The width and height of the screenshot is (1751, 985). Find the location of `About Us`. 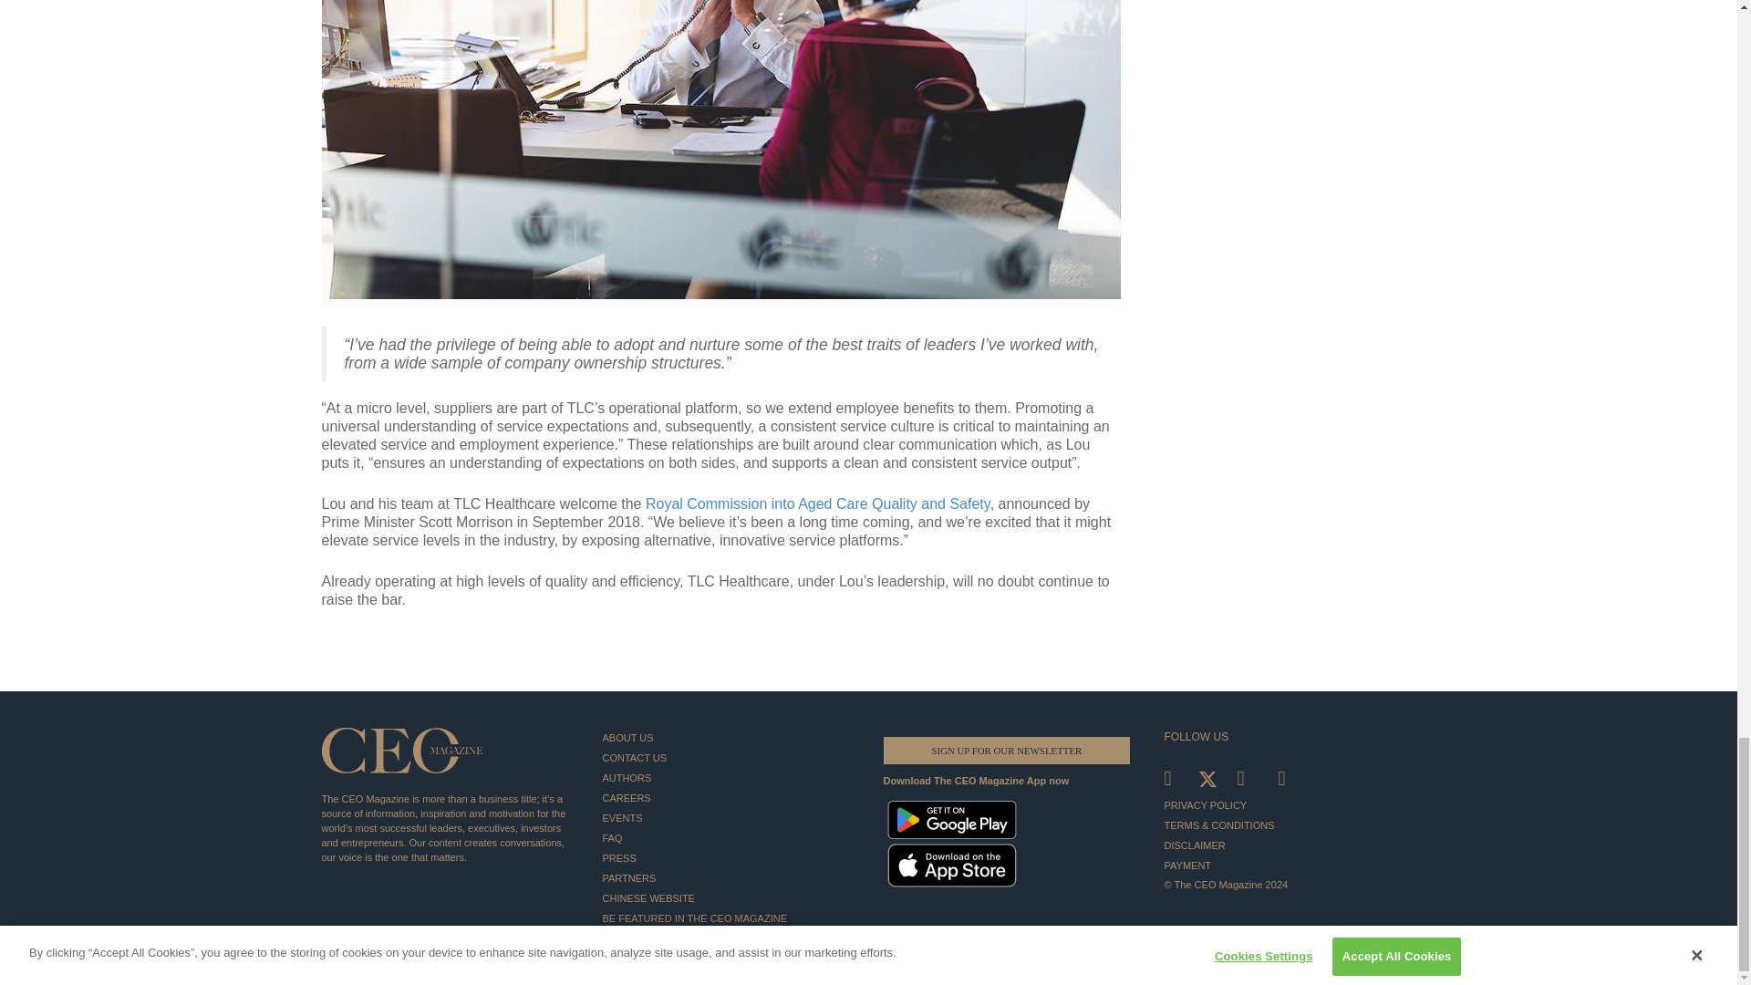

About Us is located at coordinates (728, 737).